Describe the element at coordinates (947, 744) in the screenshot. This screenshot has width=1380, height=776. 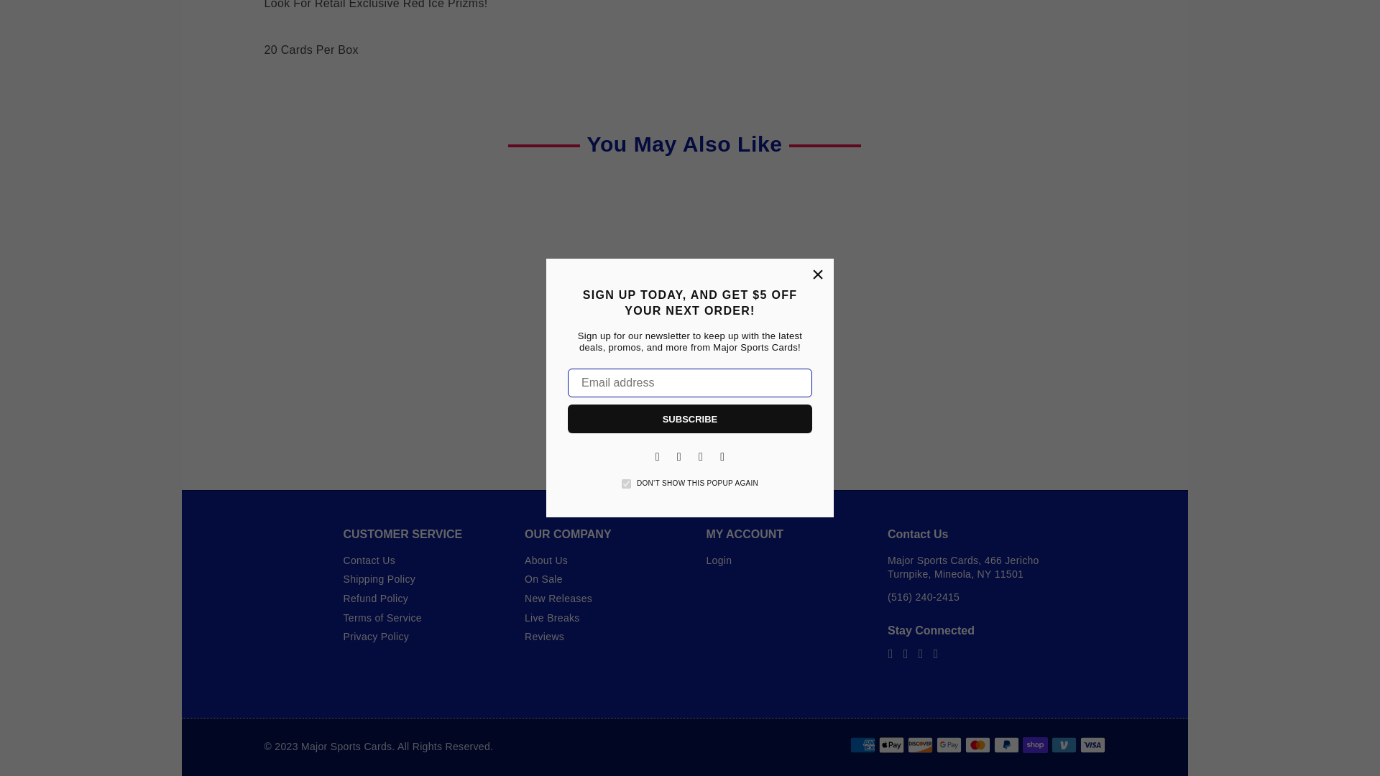
I see `Google Pay` at that location.